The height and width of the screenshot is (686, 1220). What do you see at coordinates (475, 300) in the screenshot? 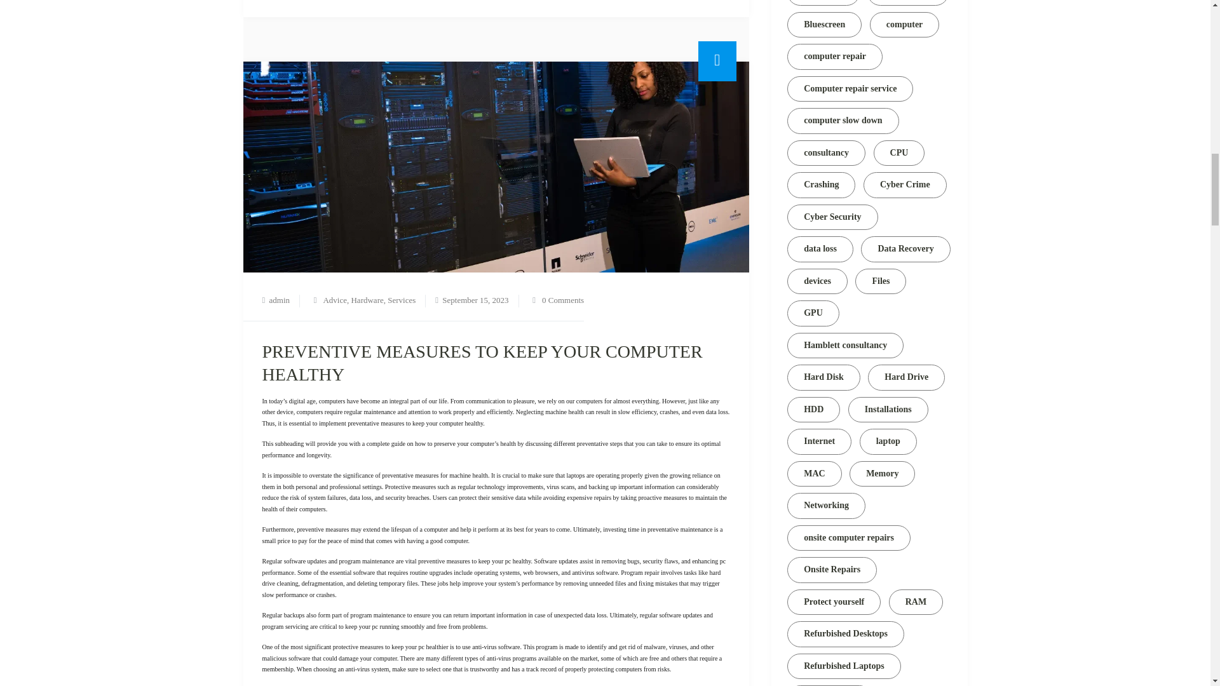
I see `September 15, 2023` at bounding box center [475, 300].